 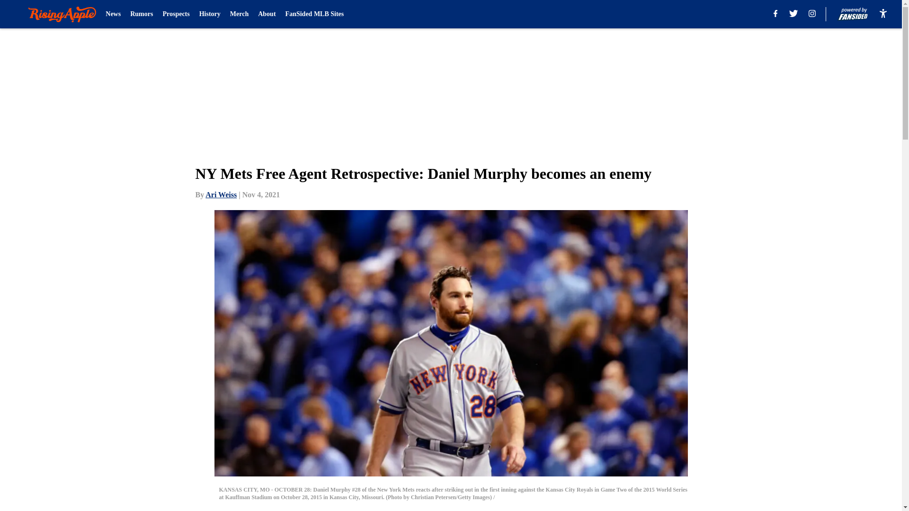 What do you see at coordinates (221, 194) in the screenshot?
I see `Ari Weiss` at bounding box center [221, 194].